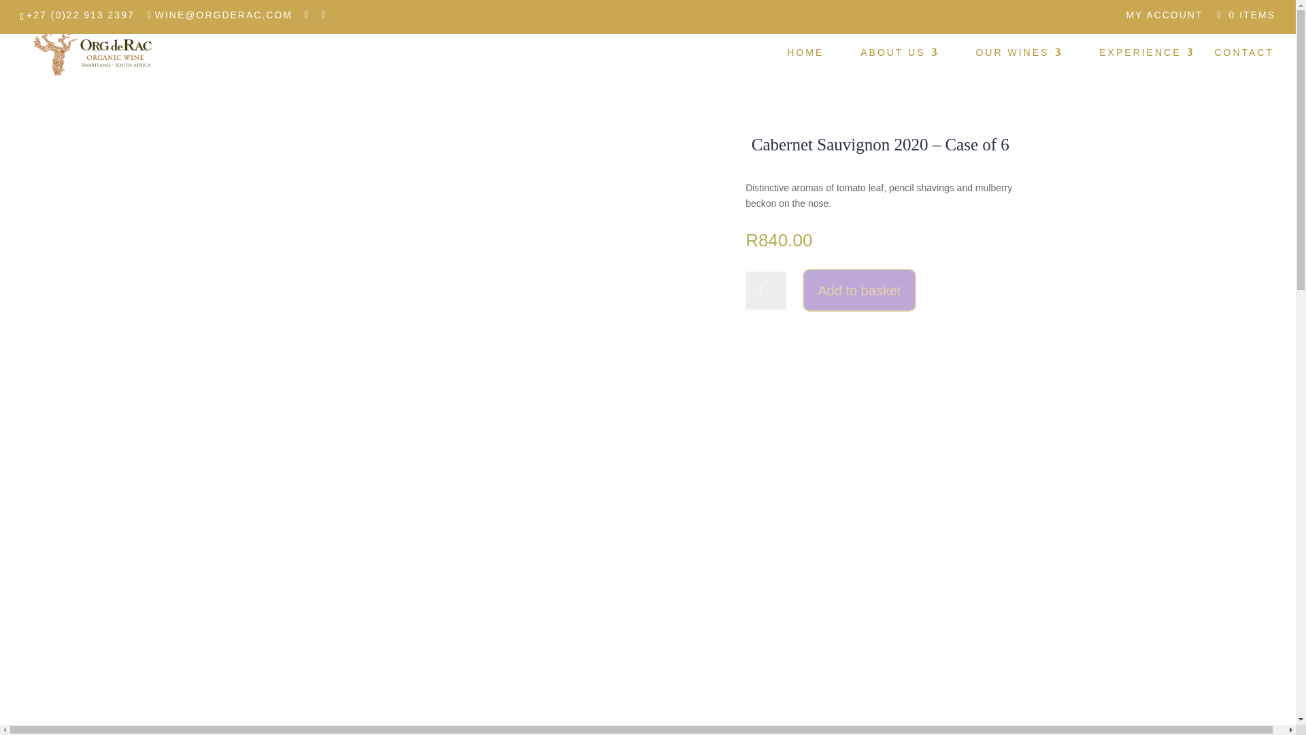 The height and width of the screenshot is (735, 1306). Describe the element at coordinates (766, 290) in the screenshot. I see `1` at that location.